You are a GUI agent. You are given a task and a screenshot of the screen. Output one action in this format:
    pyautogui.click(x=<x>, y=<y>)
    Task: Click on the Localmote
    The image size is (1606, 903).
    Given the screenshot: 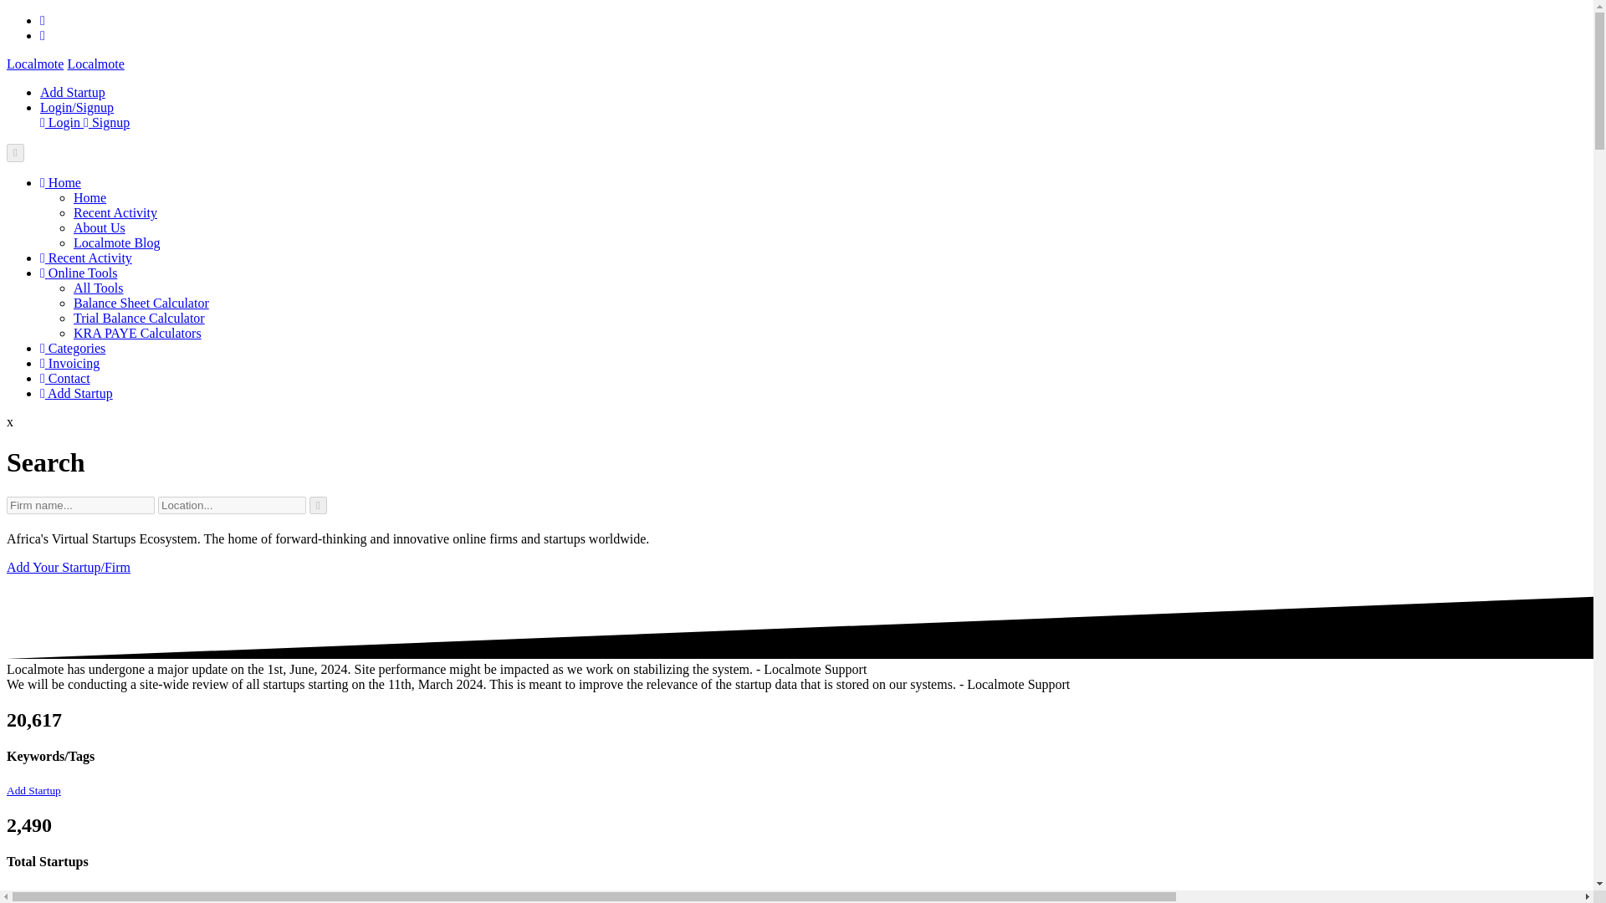 What is the action you would take?
    pyautogui.click(x=95, y=64)
    